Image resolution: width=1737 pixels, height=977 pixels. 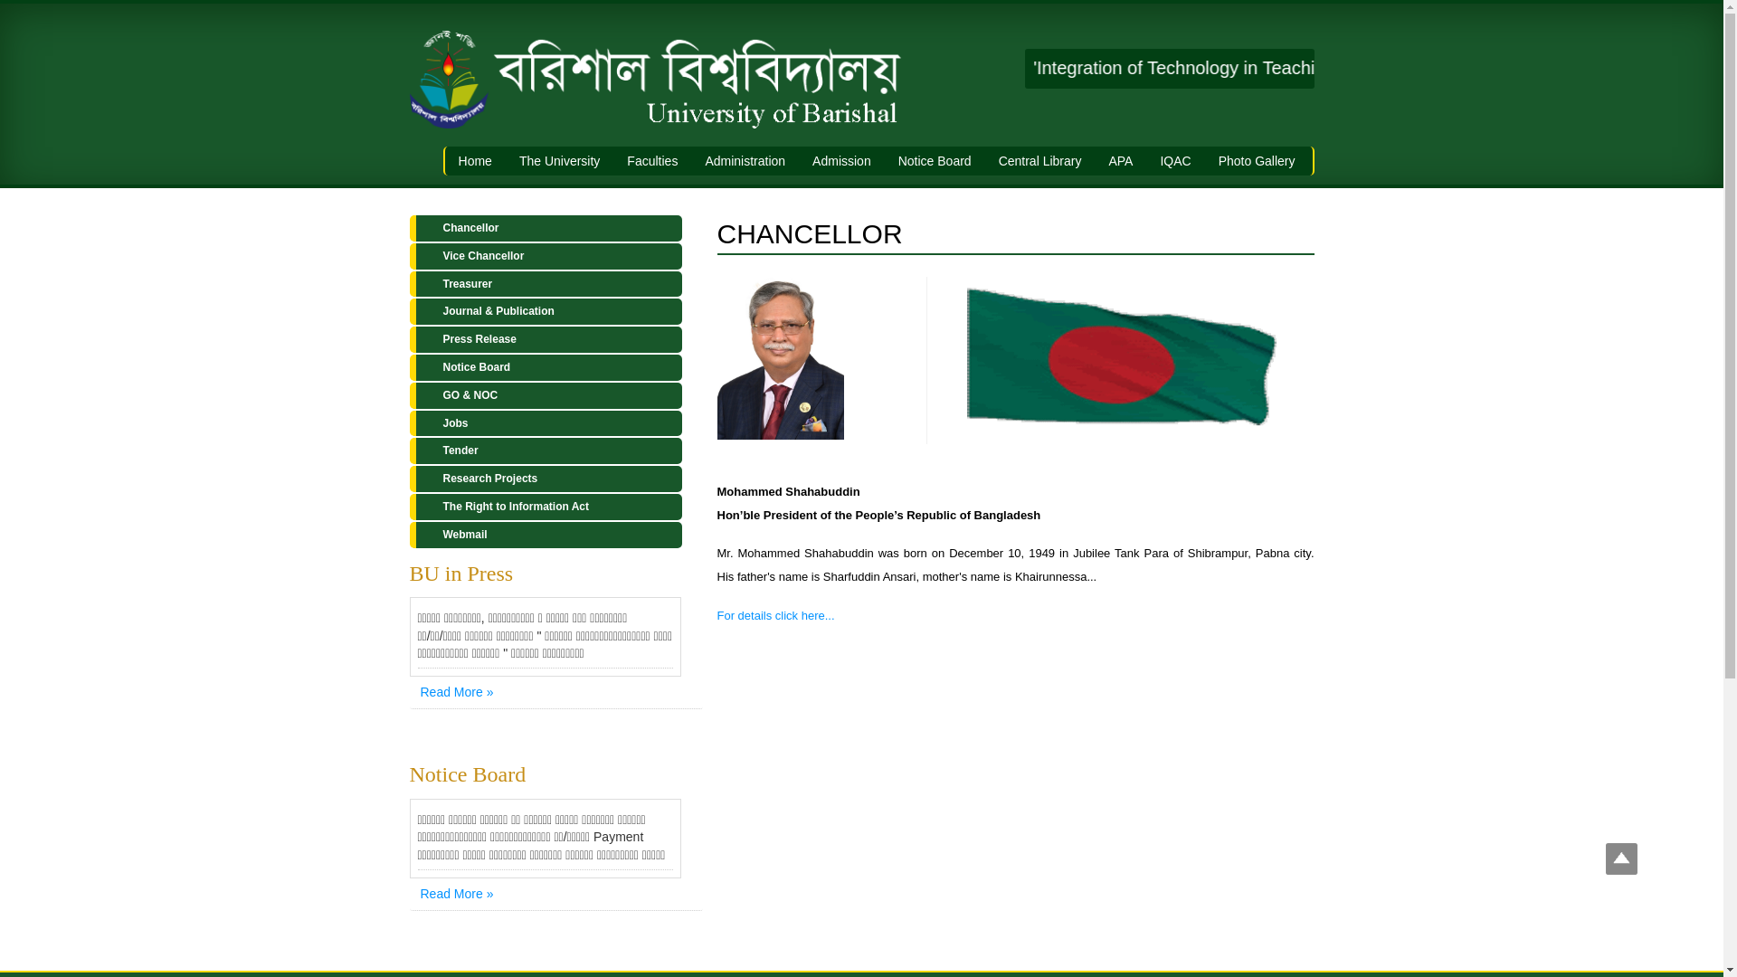 What do you see at coordinates (545, 367) in the screenshot?
I see `Notice Board` at bounding box center [545, 367].